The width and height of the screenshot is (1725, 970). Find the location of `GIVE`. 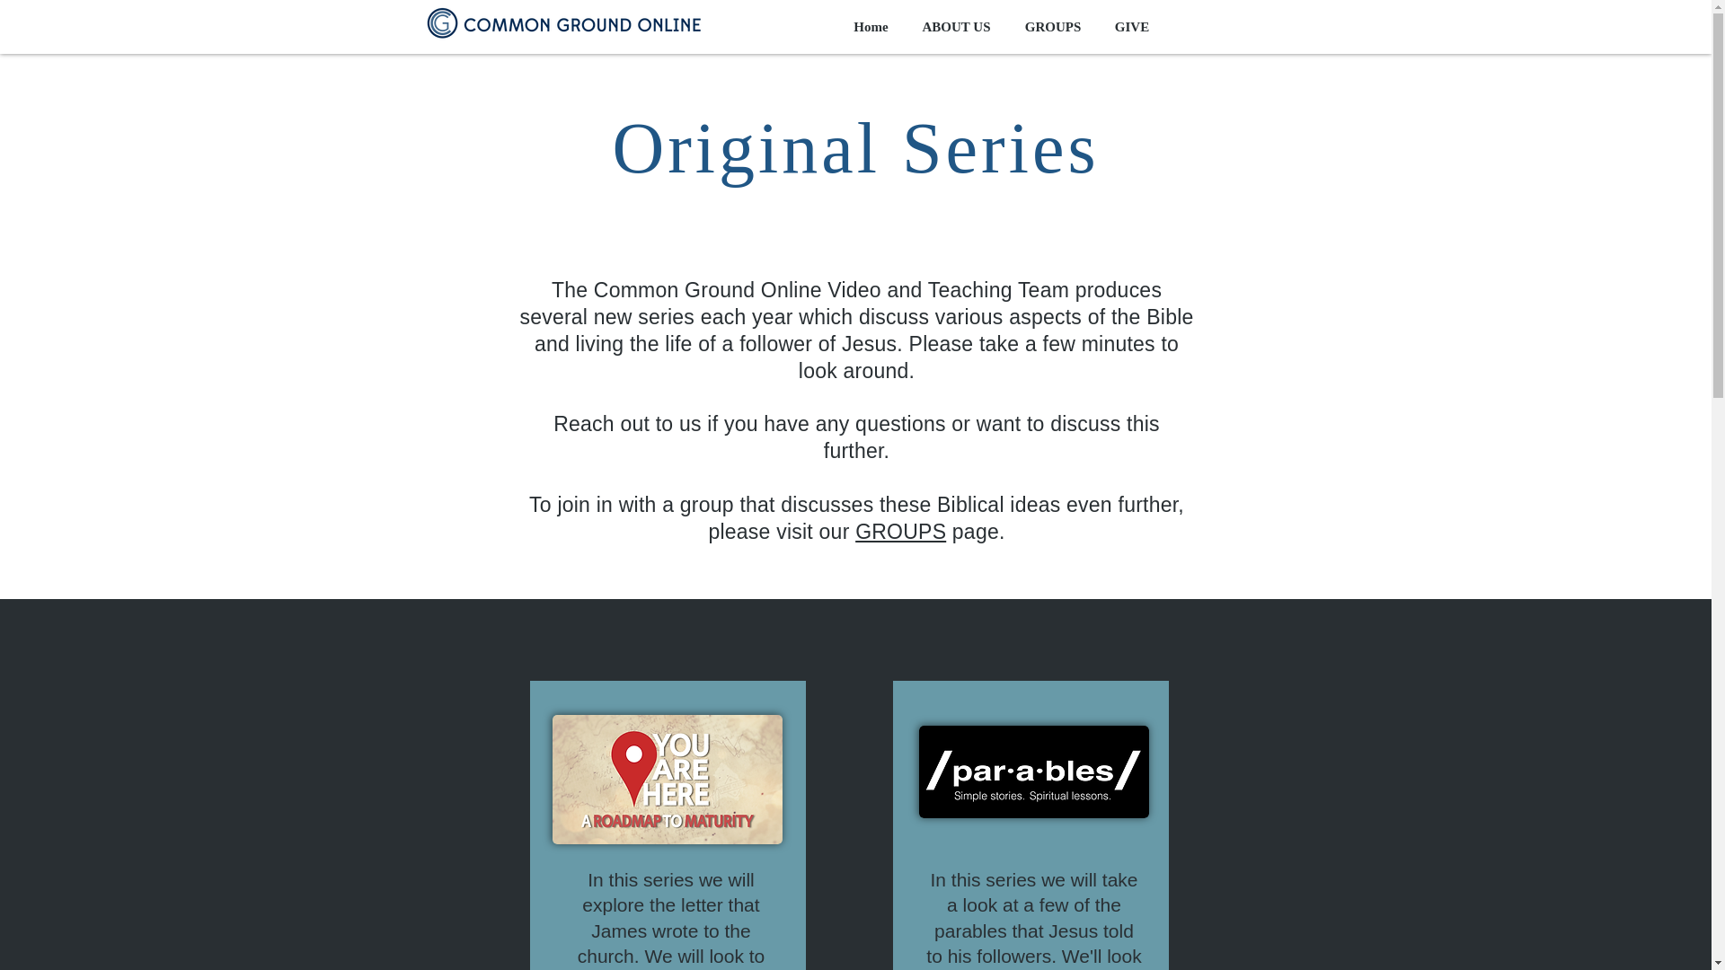

GIVE is located at coordinates (1131, 27).